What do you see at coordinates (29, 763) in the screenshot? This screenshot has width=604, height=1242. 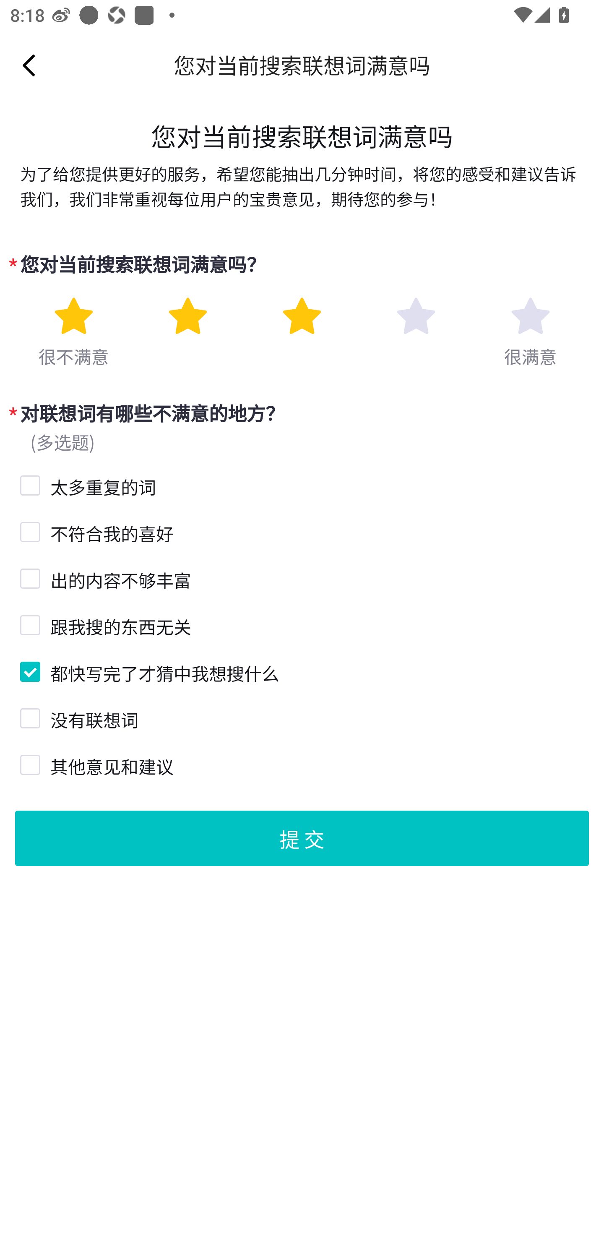 I see `其他意见和建议  ` at bounding box center [29, 763].